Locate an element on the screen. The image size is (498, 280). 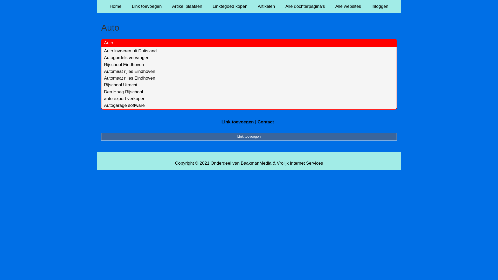
Auto is located at coordinates (108, 43).